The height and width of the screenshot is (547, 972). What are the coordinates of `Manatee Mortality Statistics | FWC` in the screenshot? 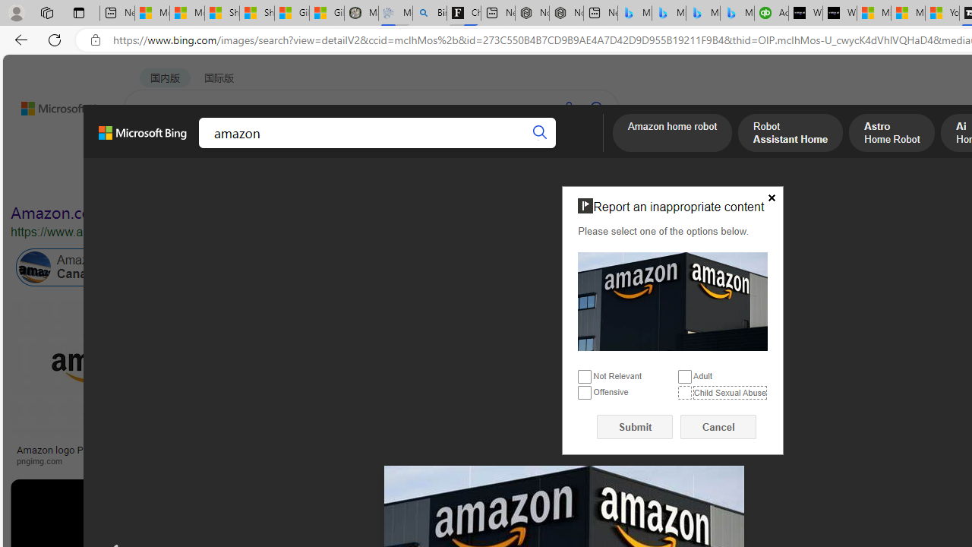 It's located at (361, 14).